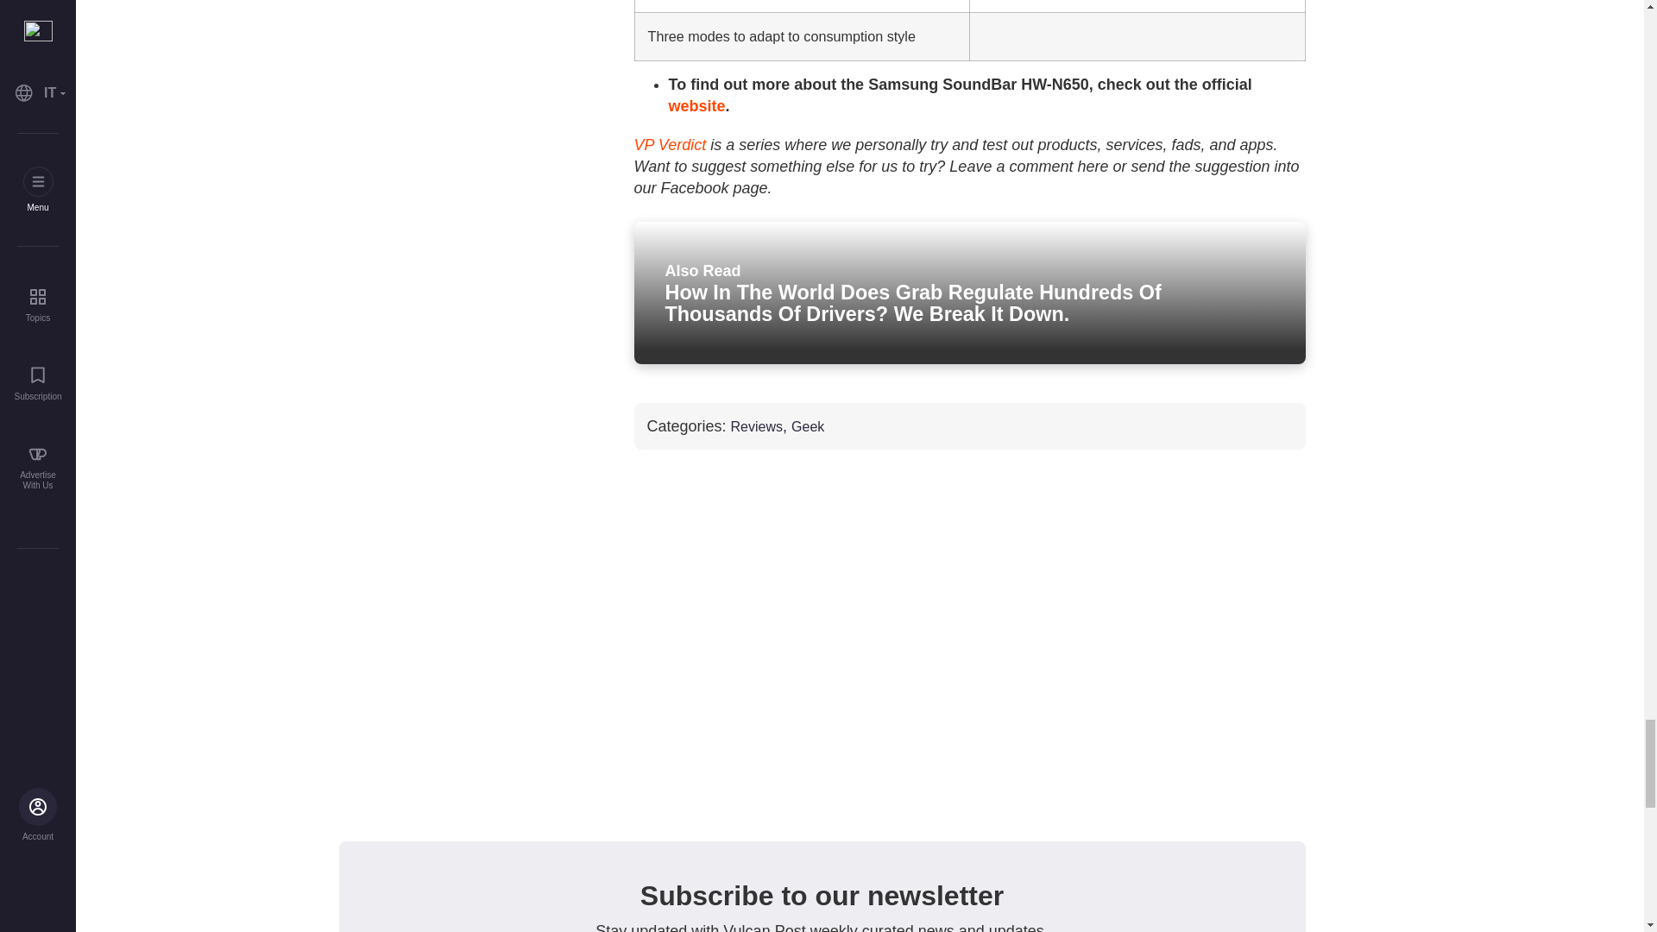  Describe the element at coordinates (696, 105) in the screenshot. I see `website` at that location.